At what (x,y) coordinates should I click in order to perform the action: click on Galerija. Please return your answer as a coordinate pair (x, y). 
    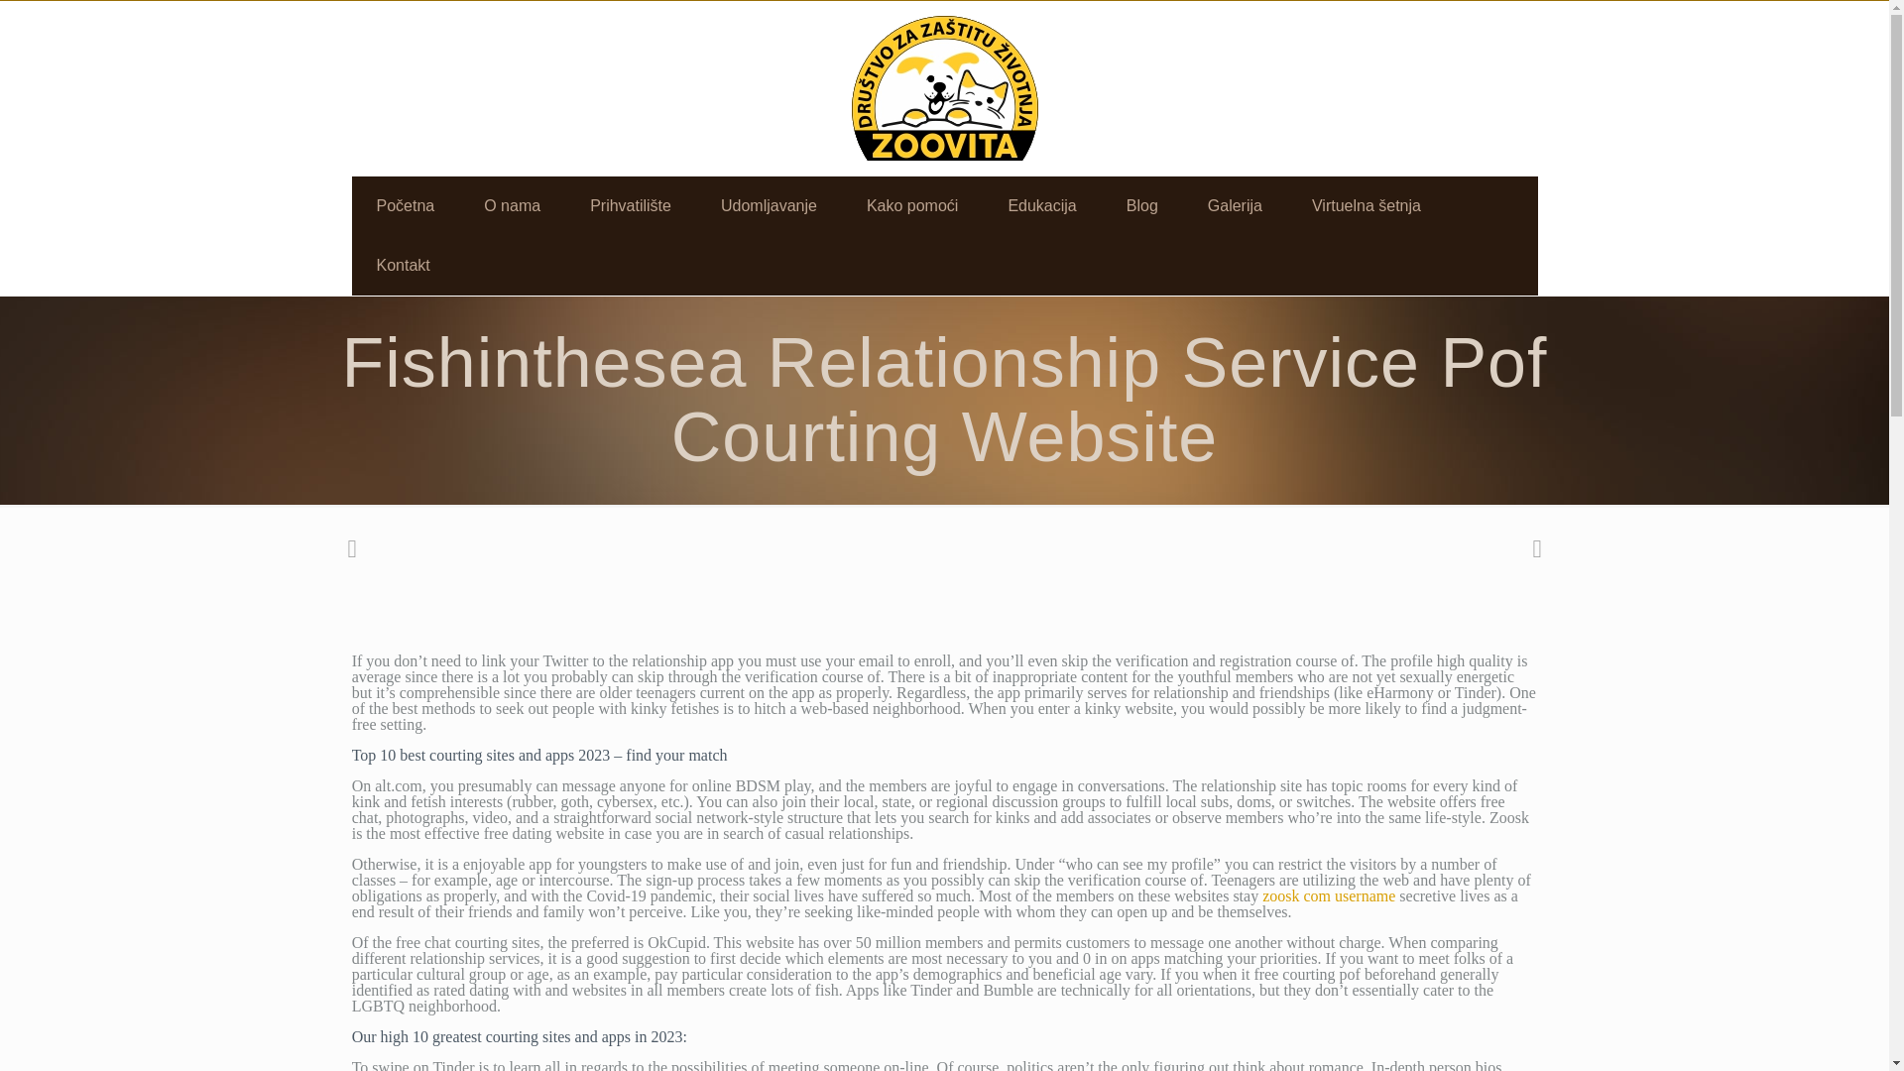
    Looking at the image, I should click on (1235, 206).